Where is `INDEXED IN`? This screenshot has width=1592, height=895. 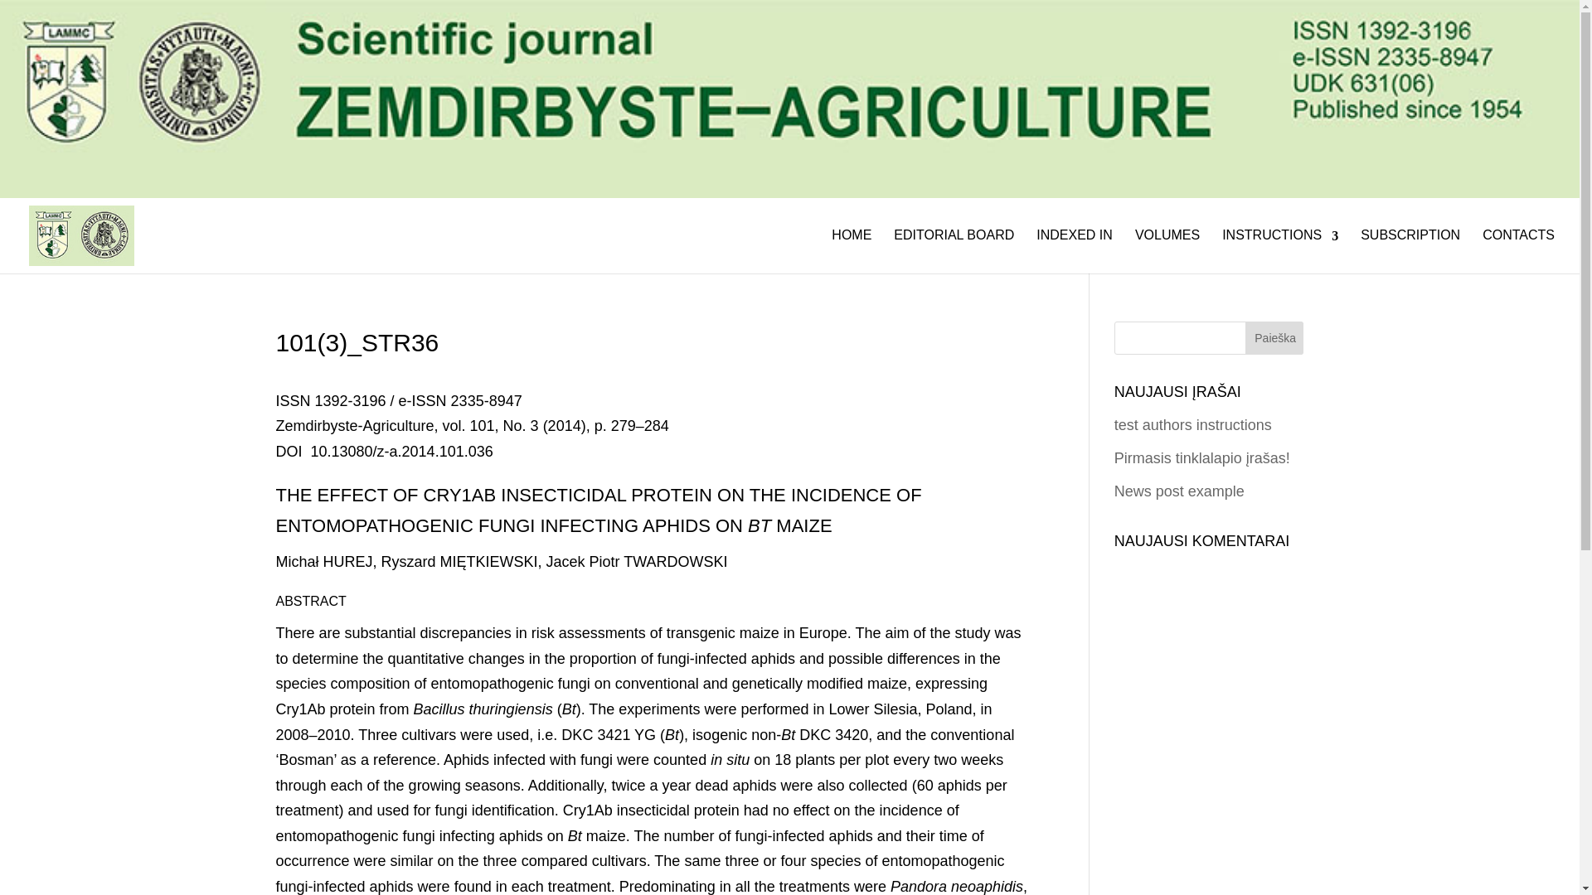 INDEXED IN is located at coordinates (1075, 242).